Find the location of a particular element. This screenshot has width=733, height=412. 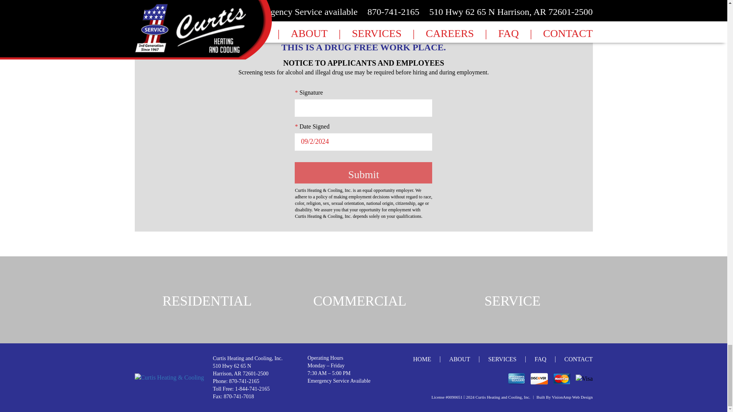

SERVICE is located at coordinates (516, 300).